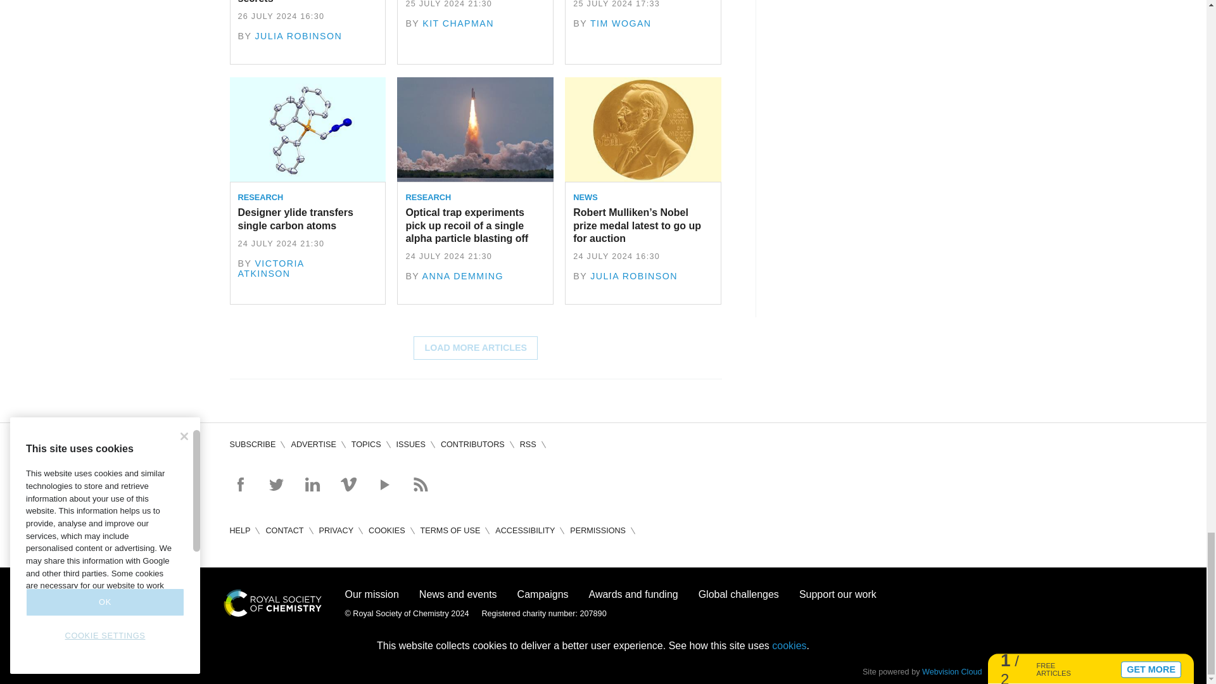  I want to click on Follow on Facebook, so click(239, 484).